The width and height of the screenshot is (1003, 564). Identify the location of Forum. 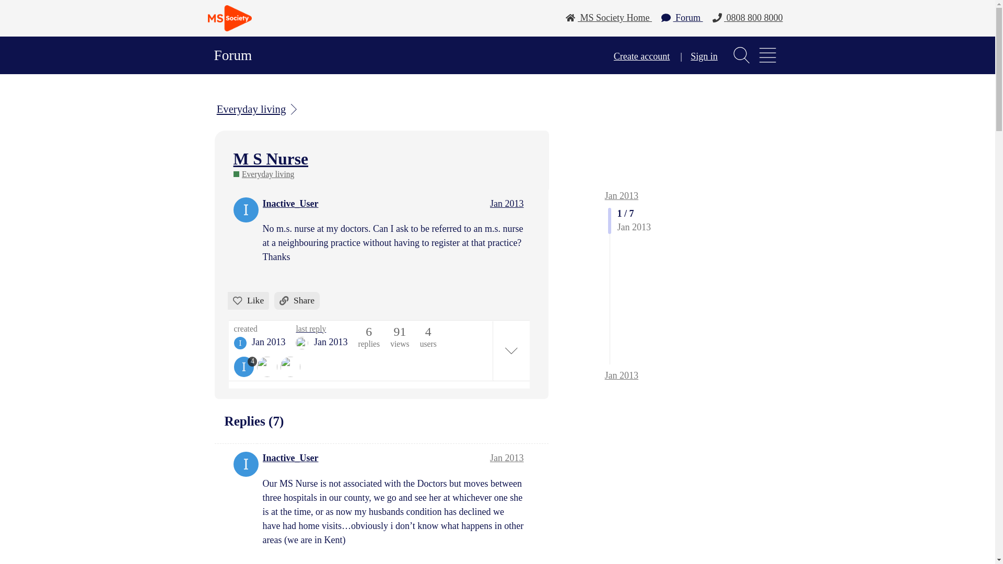
(682, 18).